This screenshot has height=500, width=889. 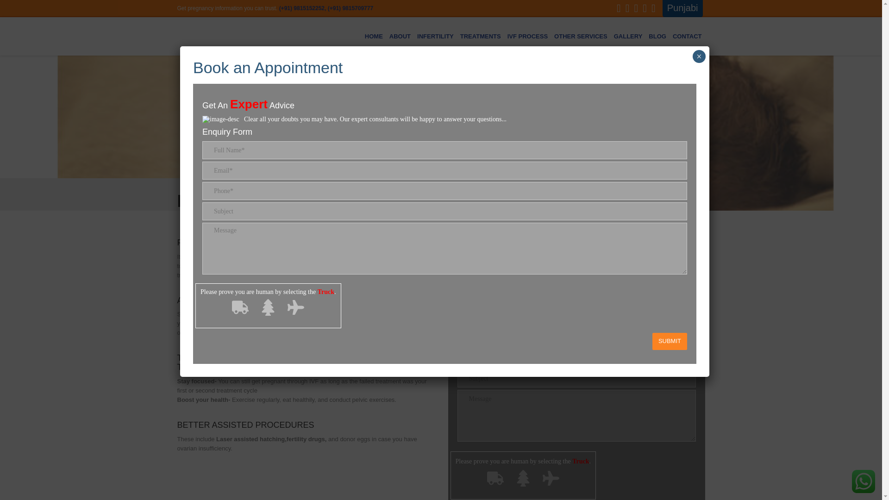 I want to click on Punjabi, so click(x=680, y=8).